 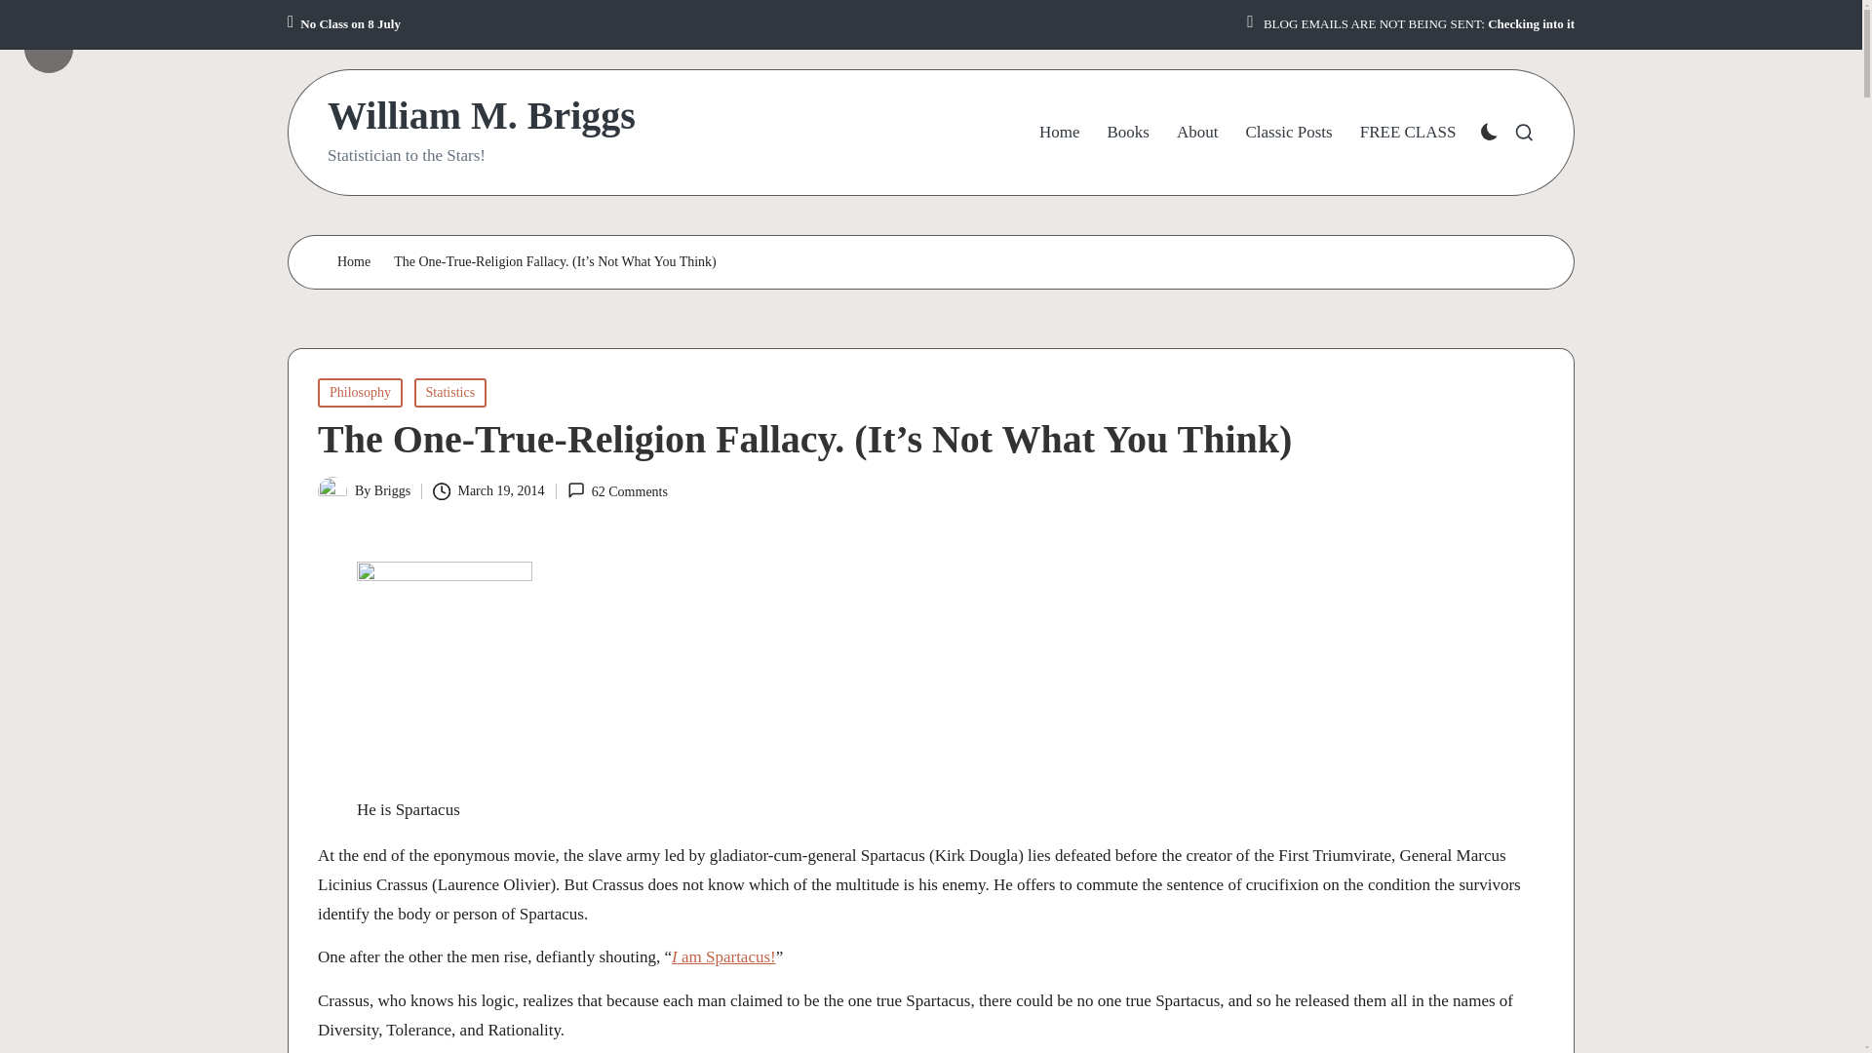 I want to click on Statistics, so click(x=450, y=392).